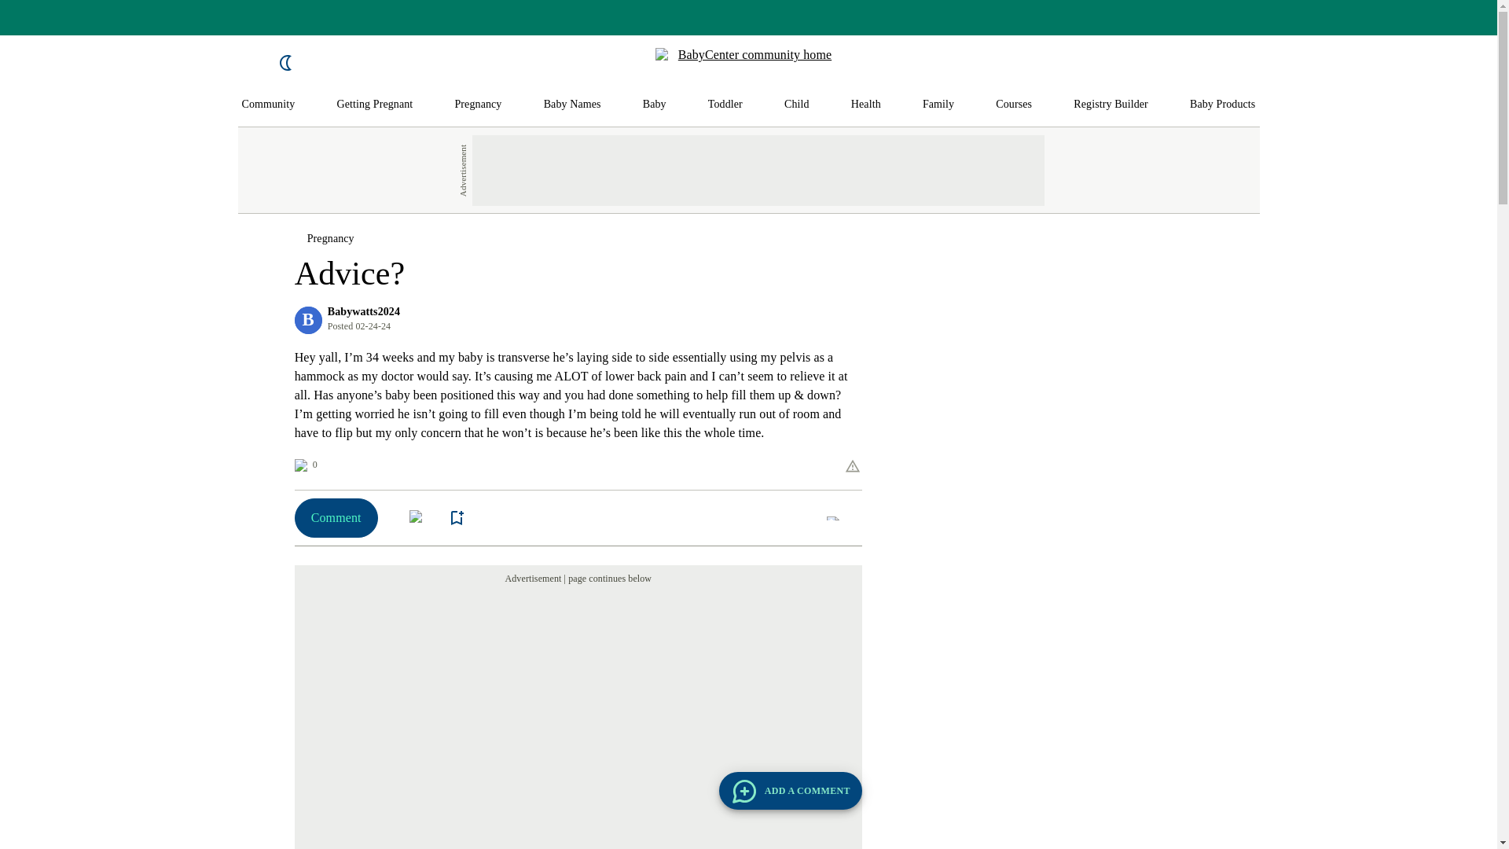  Describe the element at coordinates (374, 105) in the screenshot. I see `Getting Pregnant` at that location.